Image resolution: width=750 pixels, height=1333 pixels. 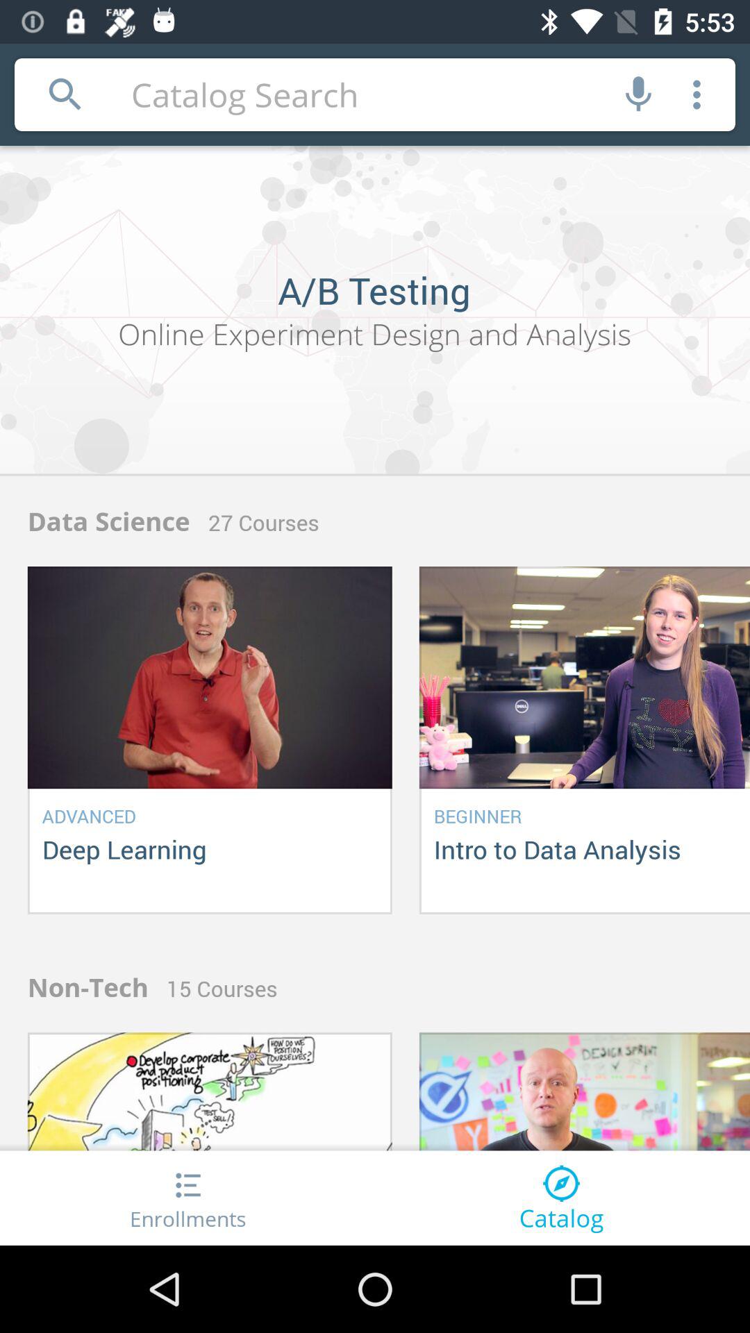 What do you see at coordinates (639, 94) in the screenshot?
I see `go to sound` at bounding box center [639, 94].